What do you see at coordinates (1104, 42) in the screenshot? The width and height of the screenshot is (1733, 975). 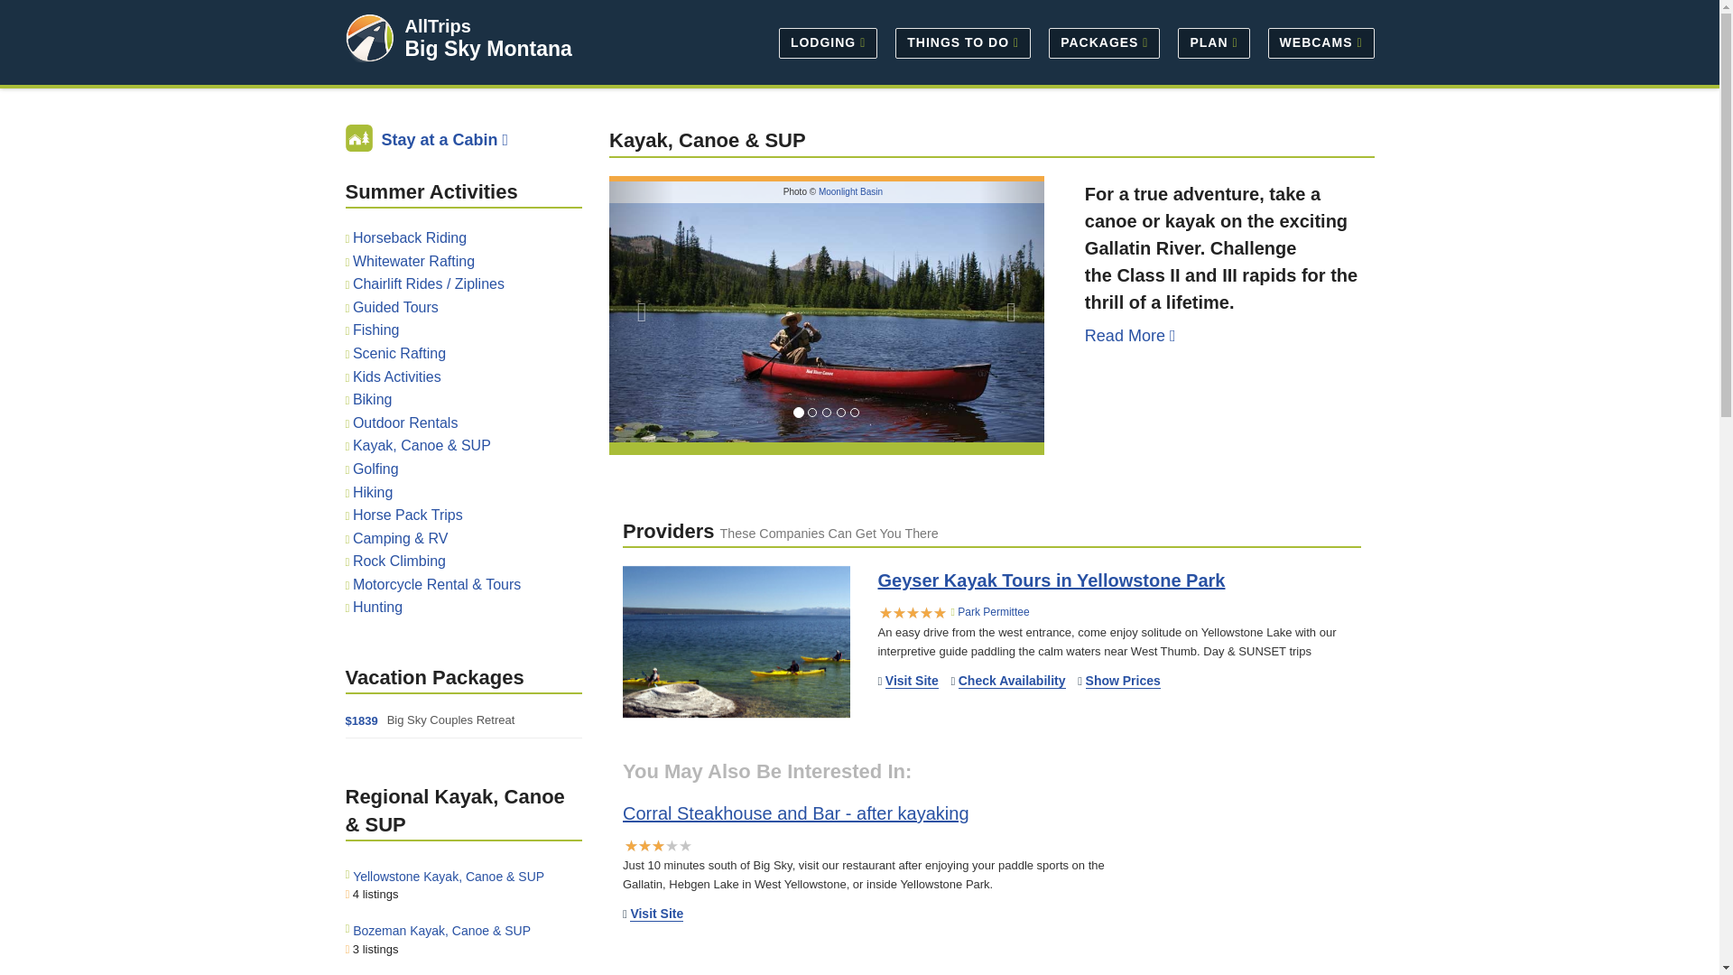 I see `PACKAGES` at bounding box center [1104, 42].